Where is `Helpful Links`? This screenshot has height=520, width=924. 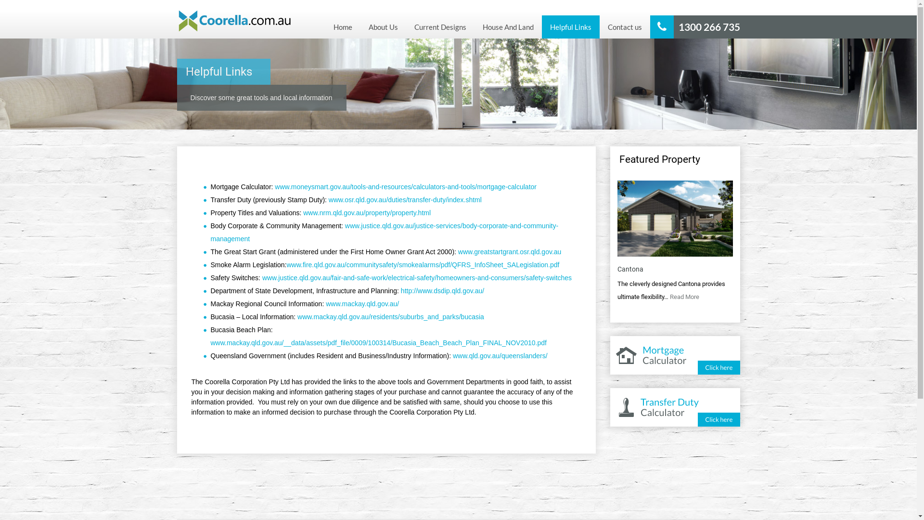 Helpful Links is located at coordinates (571, 27).